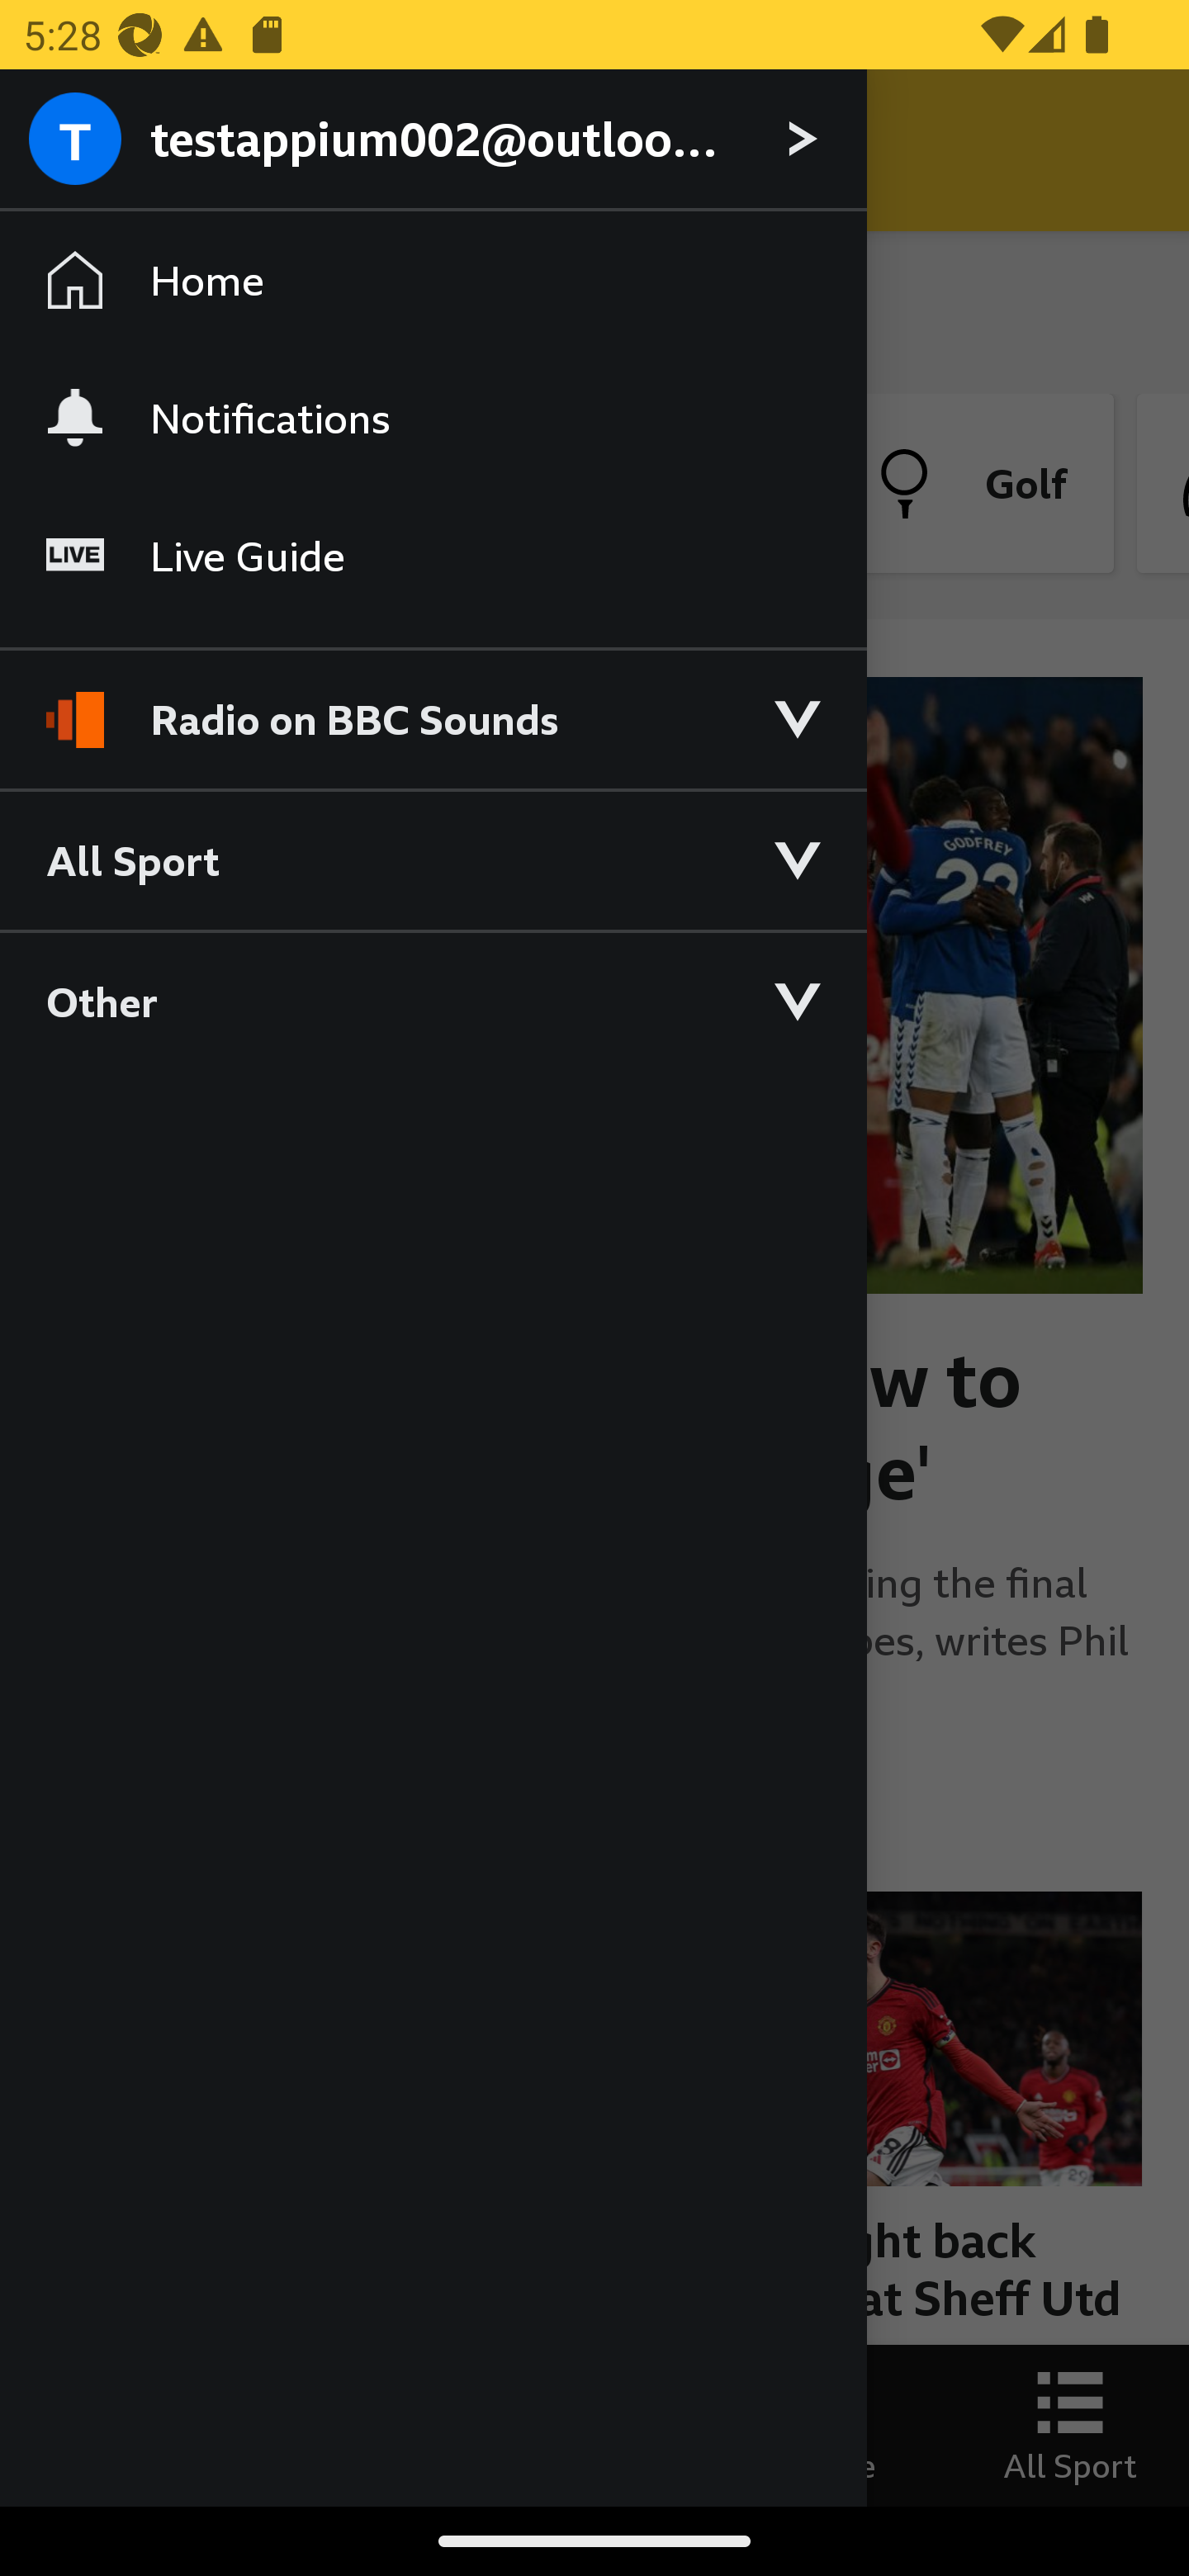  Describe the element at coordinates (433, 859) in the screenshot. I see `All Sport` at that location.